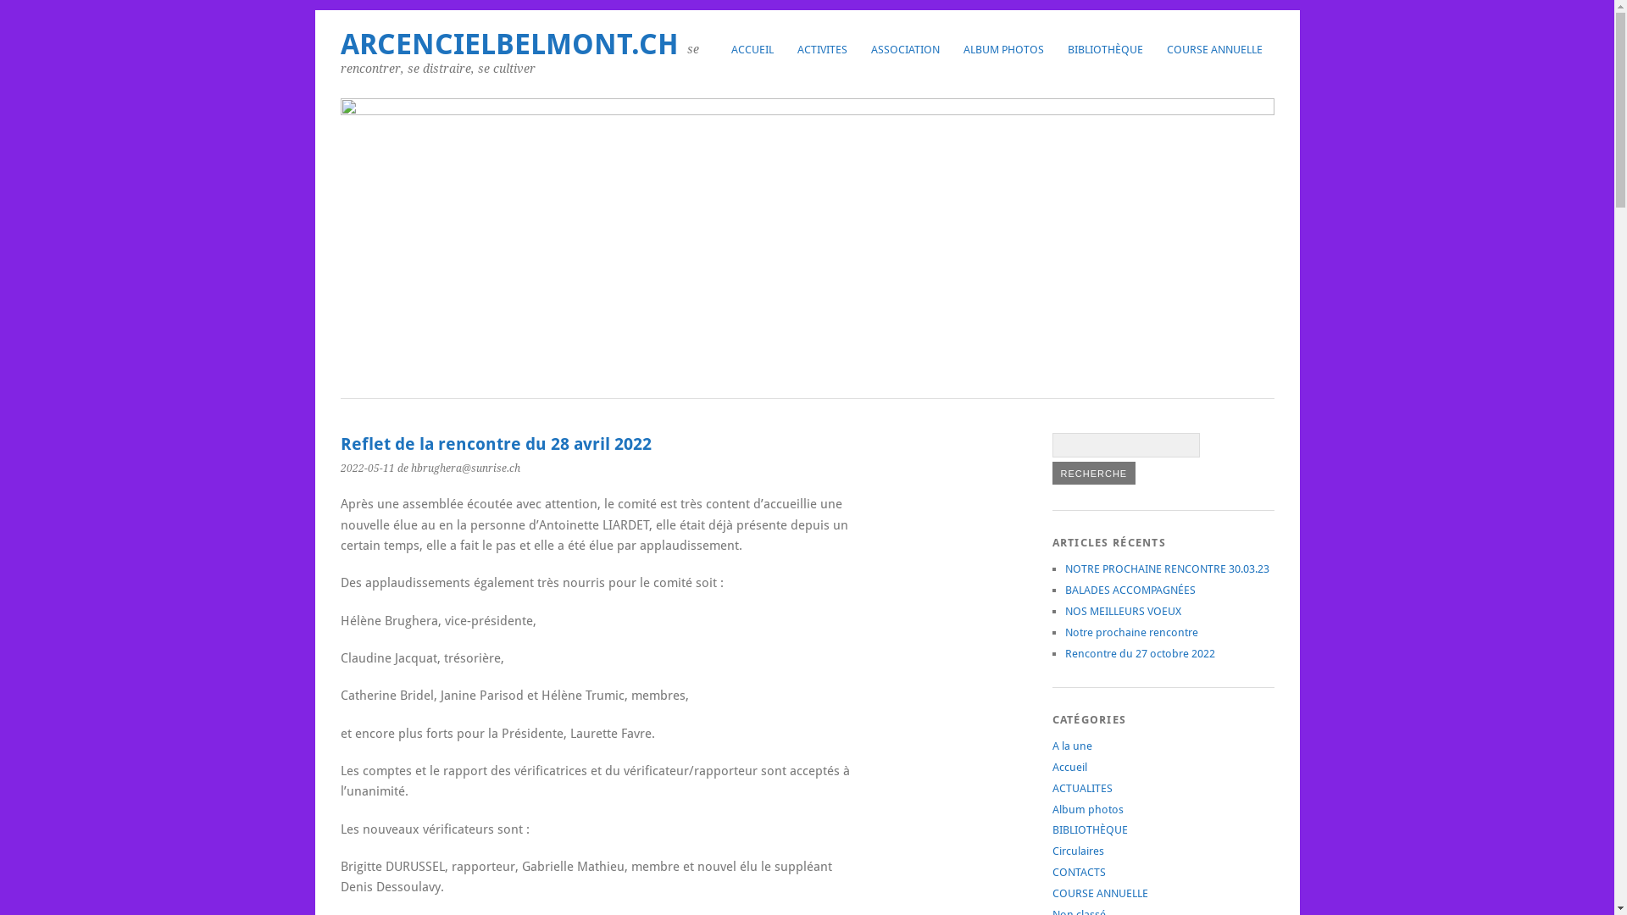 The height and width of the screenshot is (915, 1627). I want to click on Rencontre du 27 octobre 2022, so click(1139, 654).